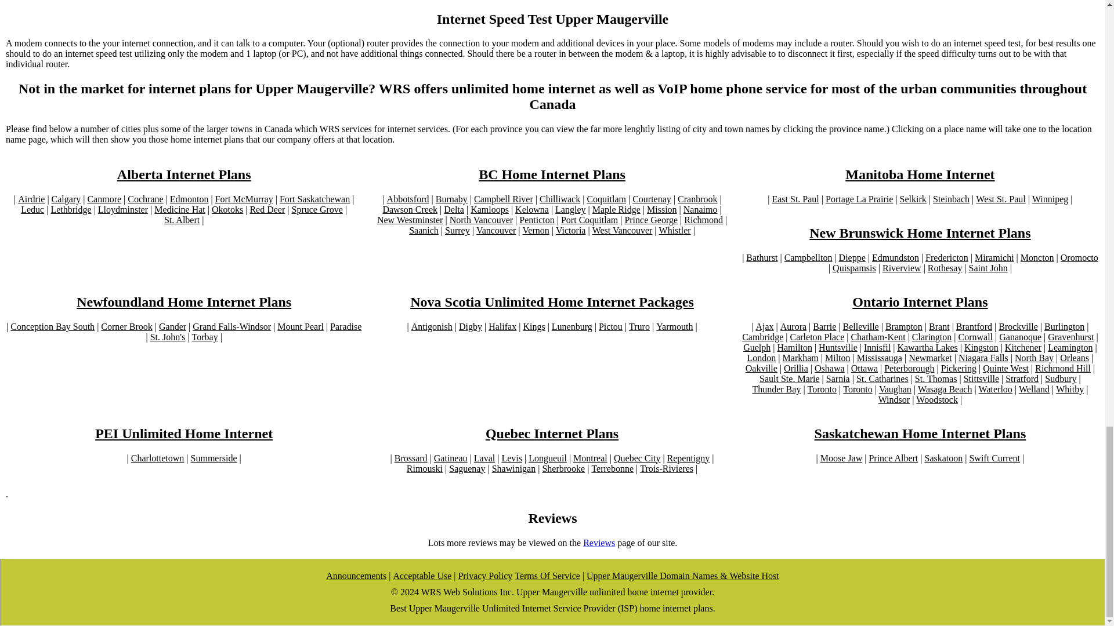  What do you see at coordinates (66, 199) in the screenshot?
I see `Calgary` at bounding box center [66, 199].